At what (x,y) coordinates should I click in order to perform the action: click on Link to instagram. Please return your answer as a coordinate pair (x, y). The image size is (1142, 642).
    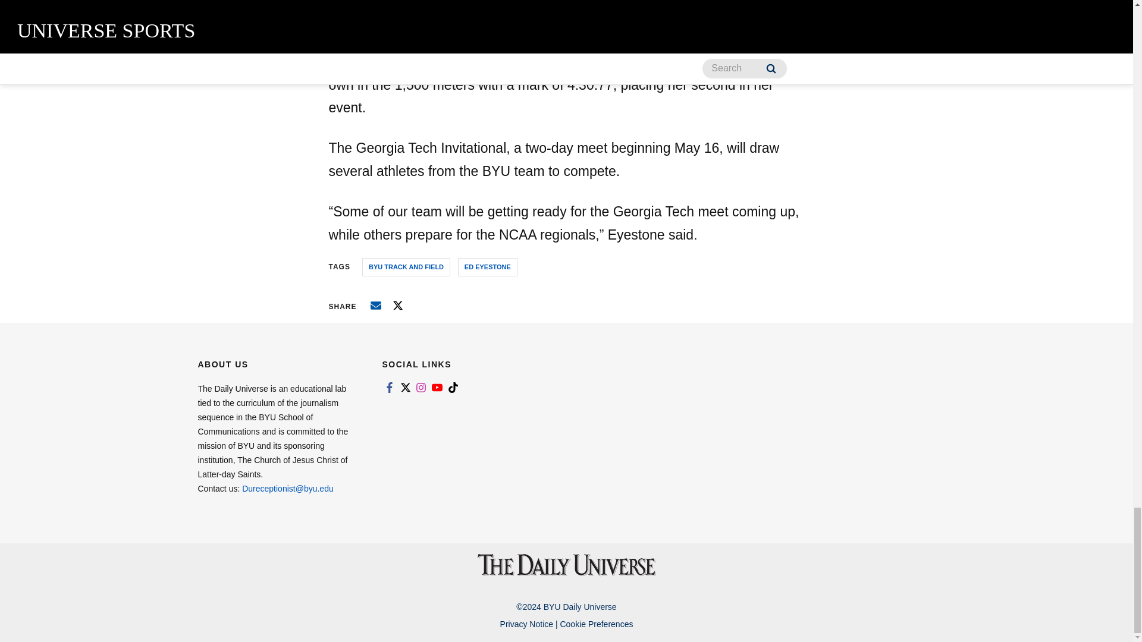
    Looking at the image, I should click on (421, 387).